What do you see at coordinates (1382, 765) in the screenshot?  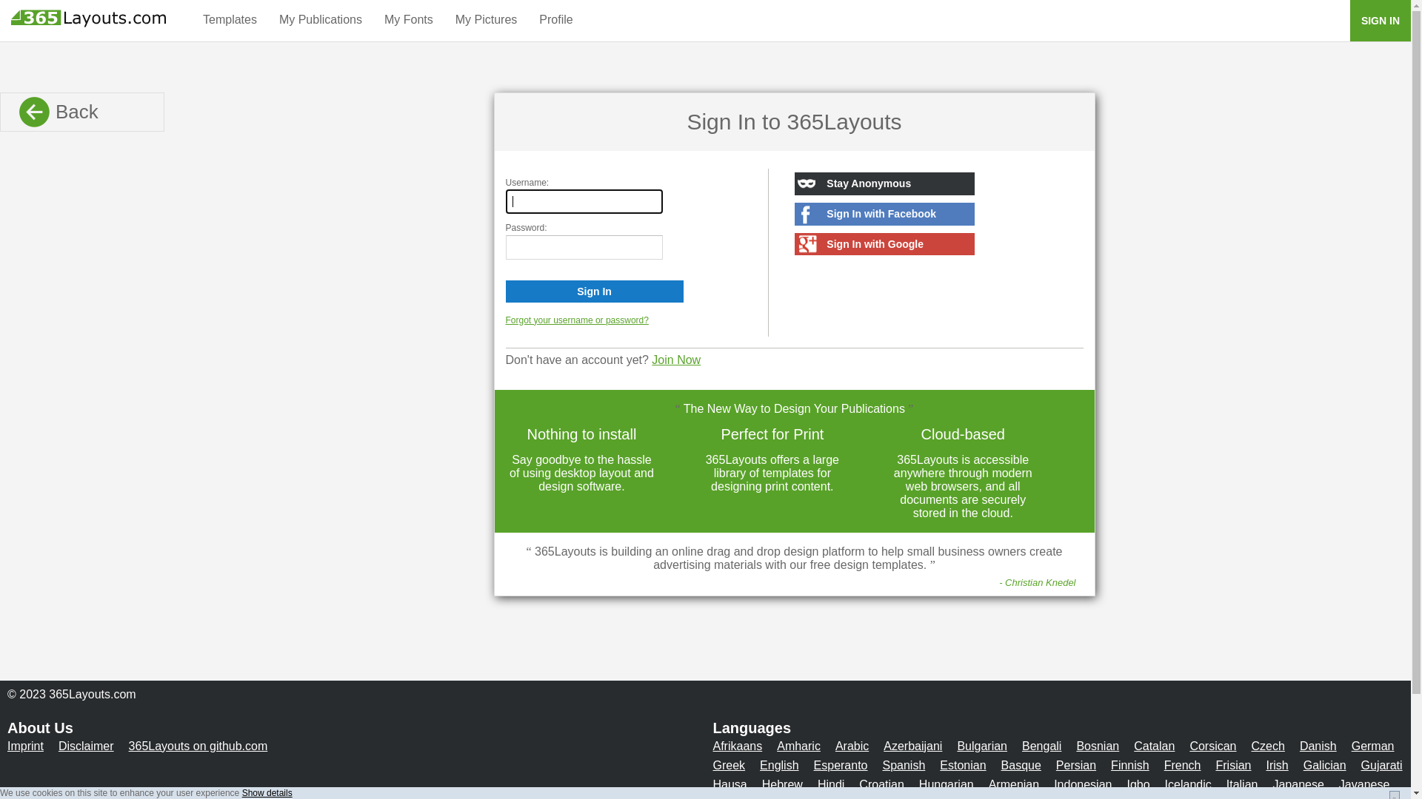 I see `Gujarati` at bounding box center [1382, 765].